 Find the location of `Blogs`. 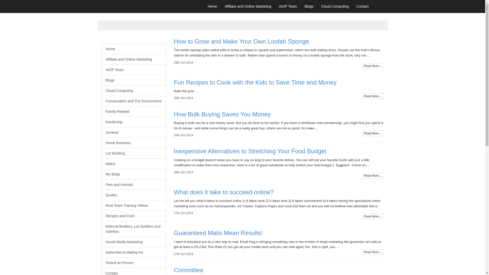

Blogs is located at coordinates (309, 6).